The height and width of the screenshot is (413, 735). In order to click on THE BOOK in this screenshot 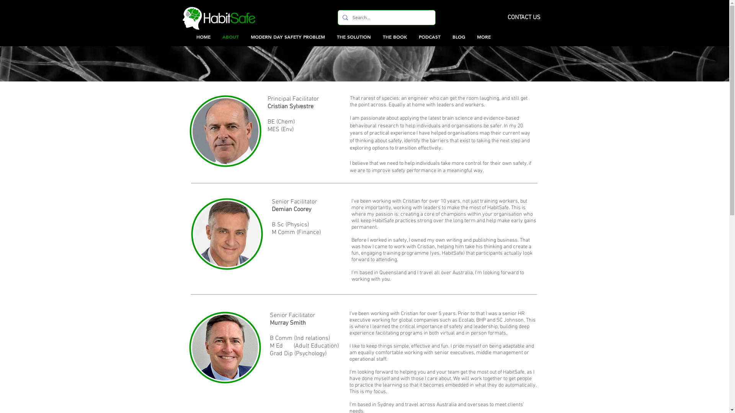, I will do `click(394, 37)`.